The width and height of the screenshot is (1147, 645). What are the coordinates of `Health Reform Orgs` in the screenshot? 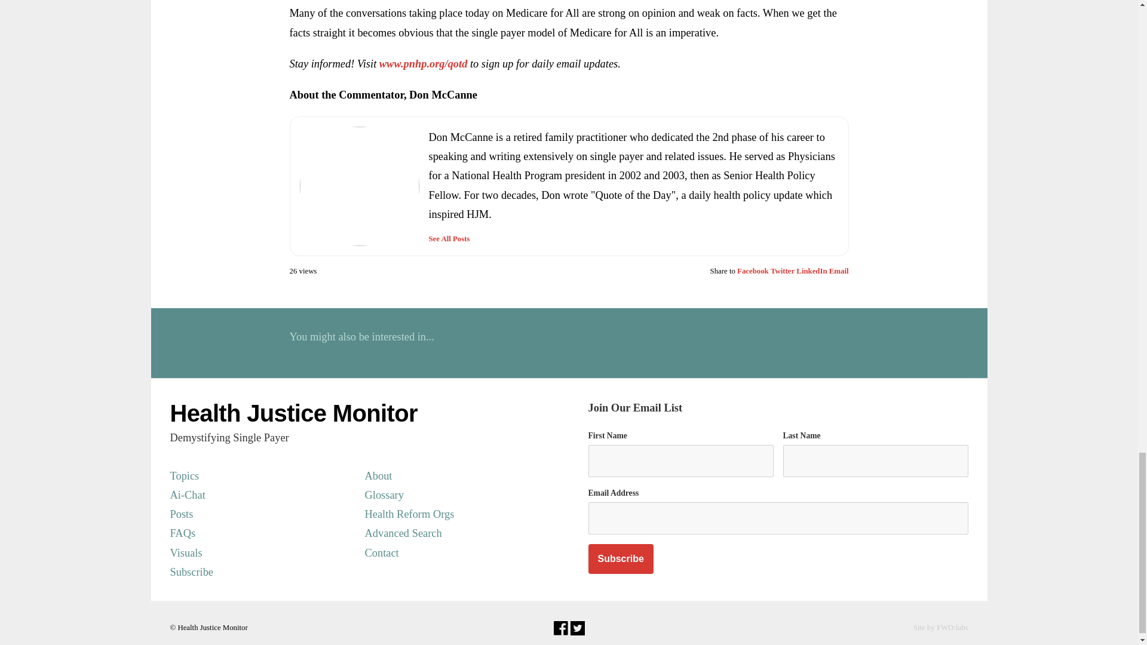 It's located at (456, 514).